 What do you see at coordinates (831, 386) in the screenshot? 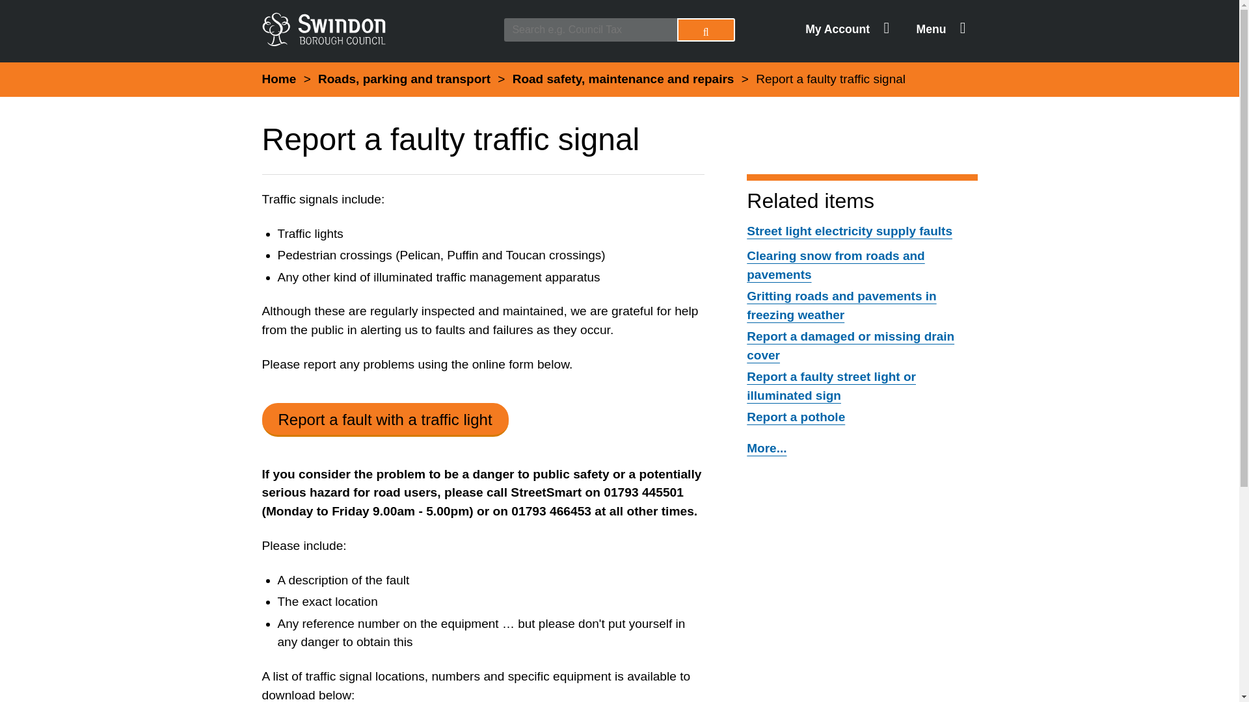
I see `Report a faulty street light or illuminated sign` at bounding box center [831, 386].